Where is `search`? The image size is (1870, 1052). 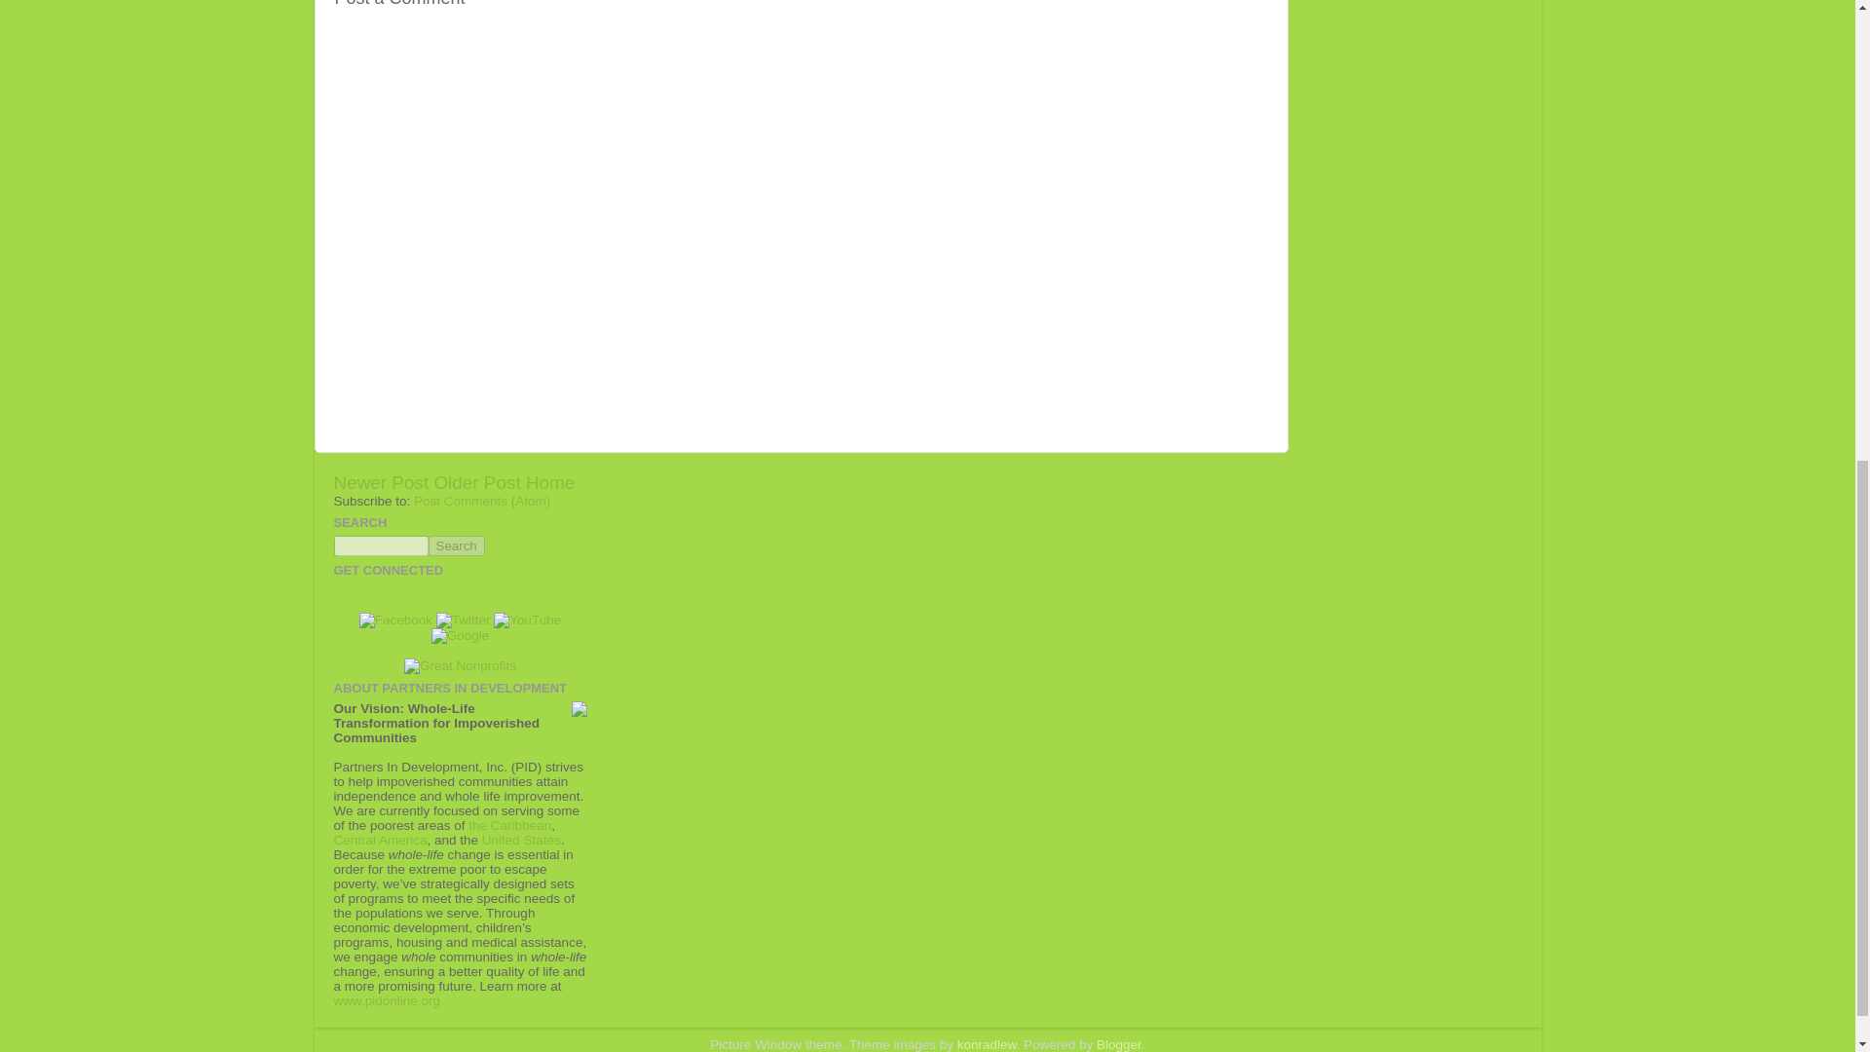
search is located at coordinates (380, 545).